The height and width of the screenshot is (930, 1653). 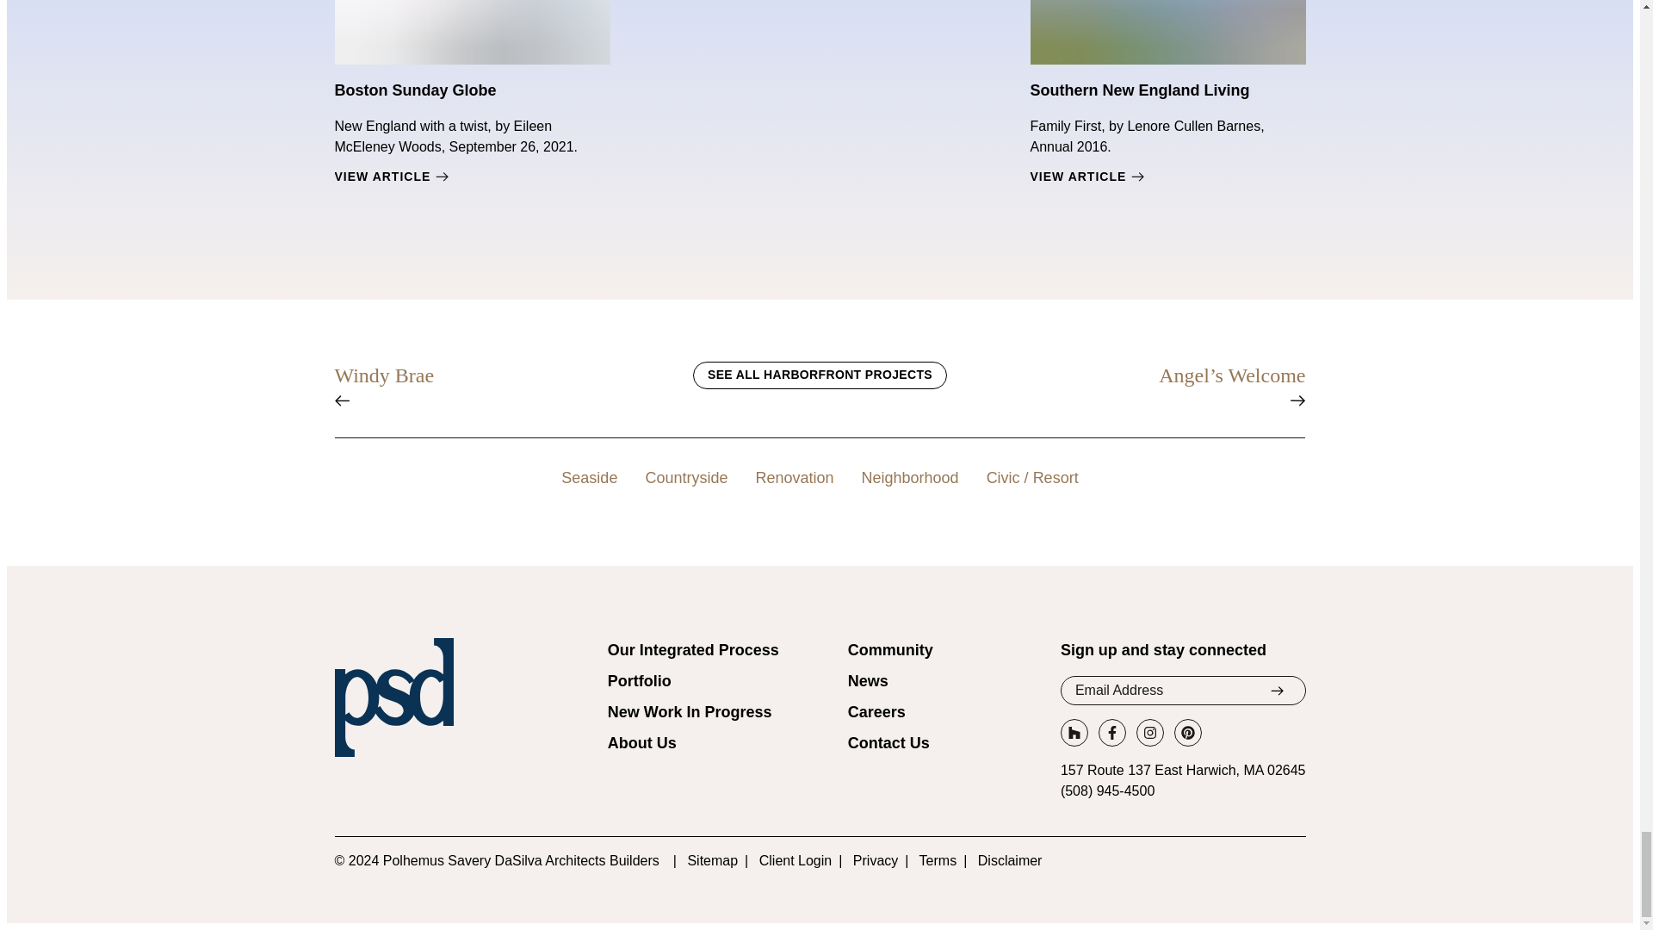 What do you see at coordinates (875, 860) in the screenshot?
I see `Privacy` at bounding box center [875, 860].